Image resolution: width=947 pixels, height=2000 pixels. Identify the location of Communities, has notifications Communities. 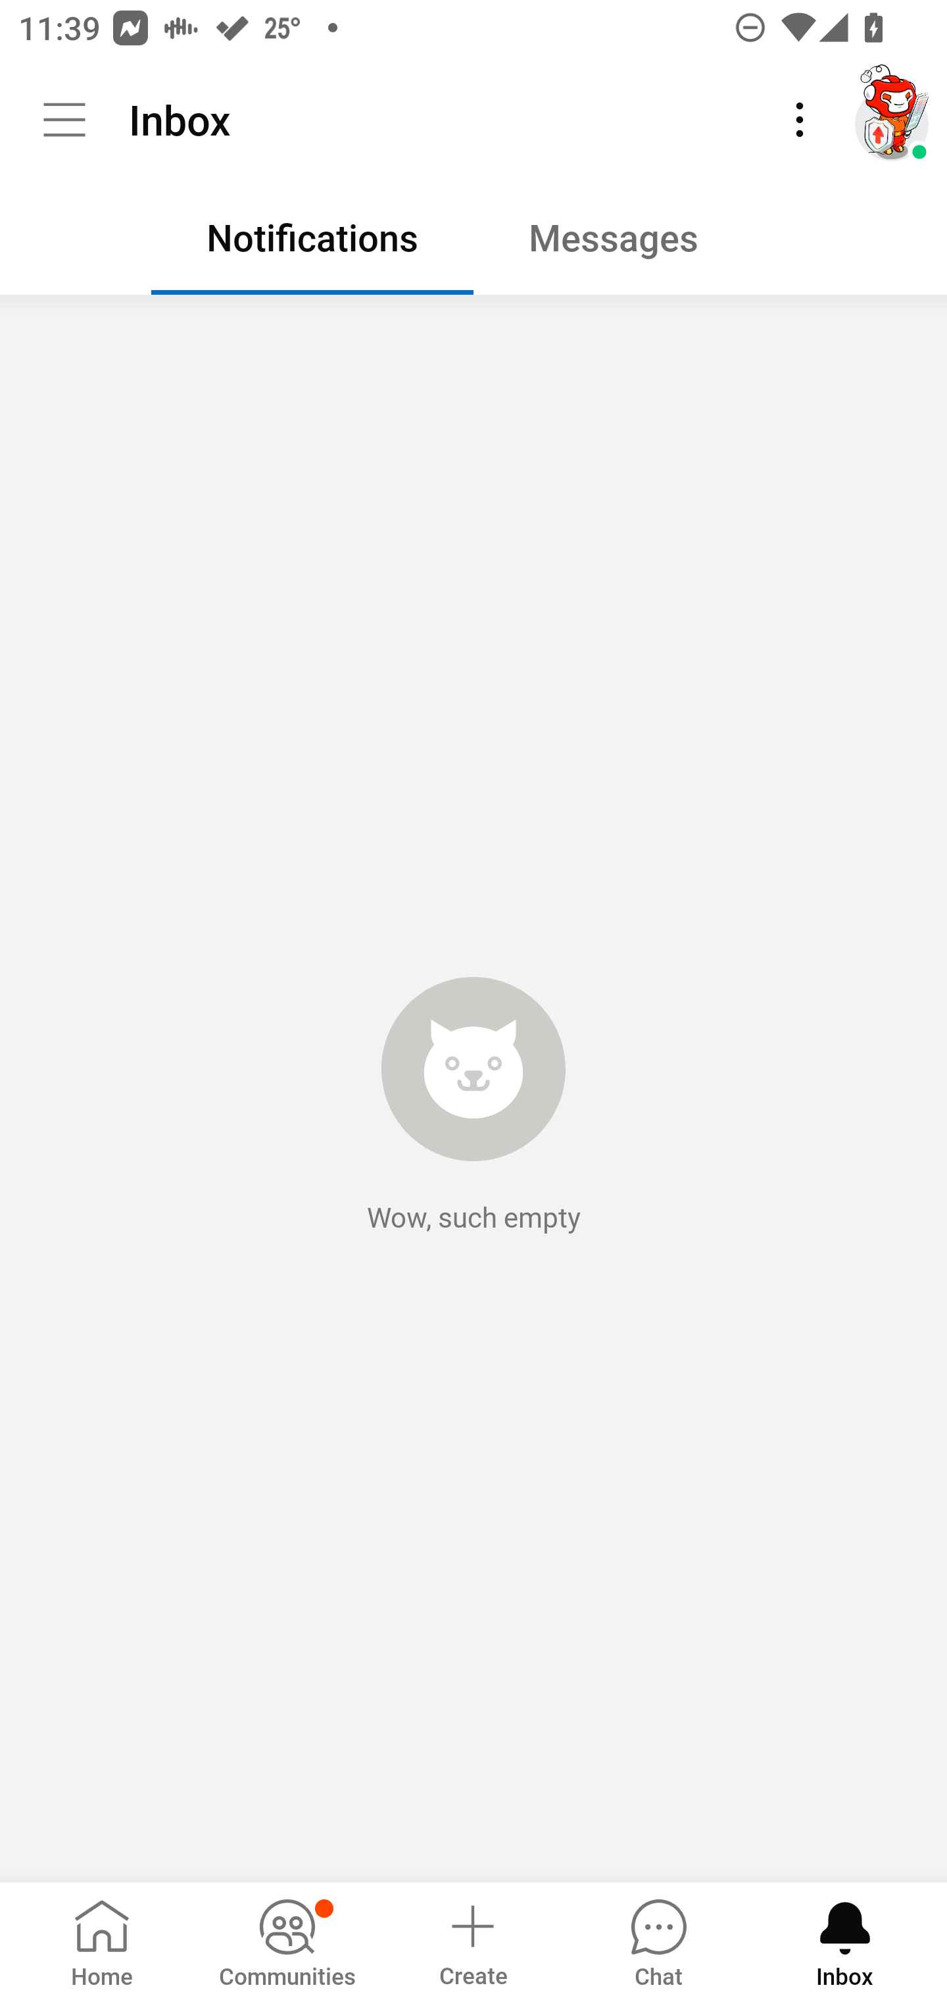
(287, 1939).